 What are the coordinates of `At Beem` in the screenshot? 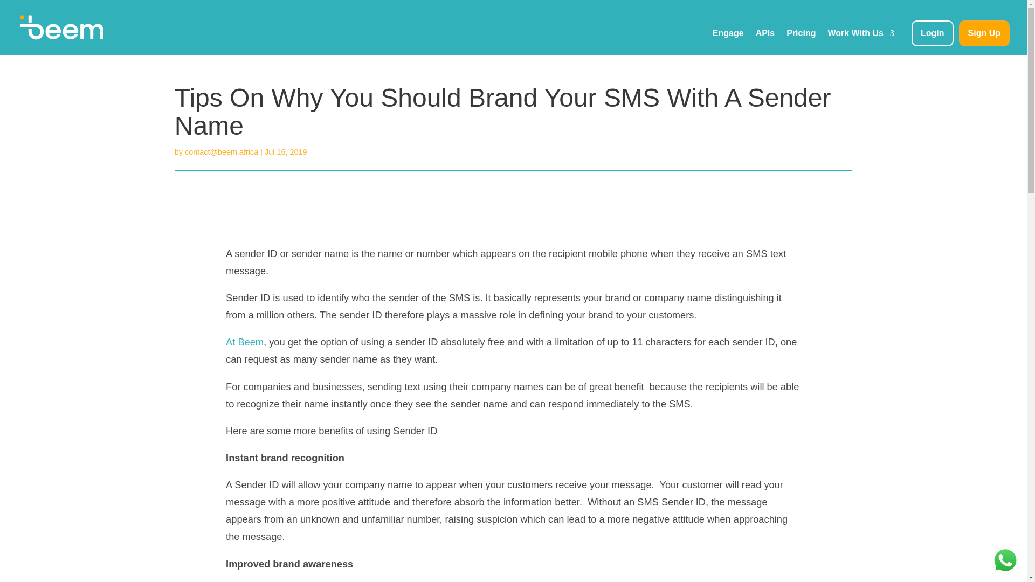 It's located at (245, 342).